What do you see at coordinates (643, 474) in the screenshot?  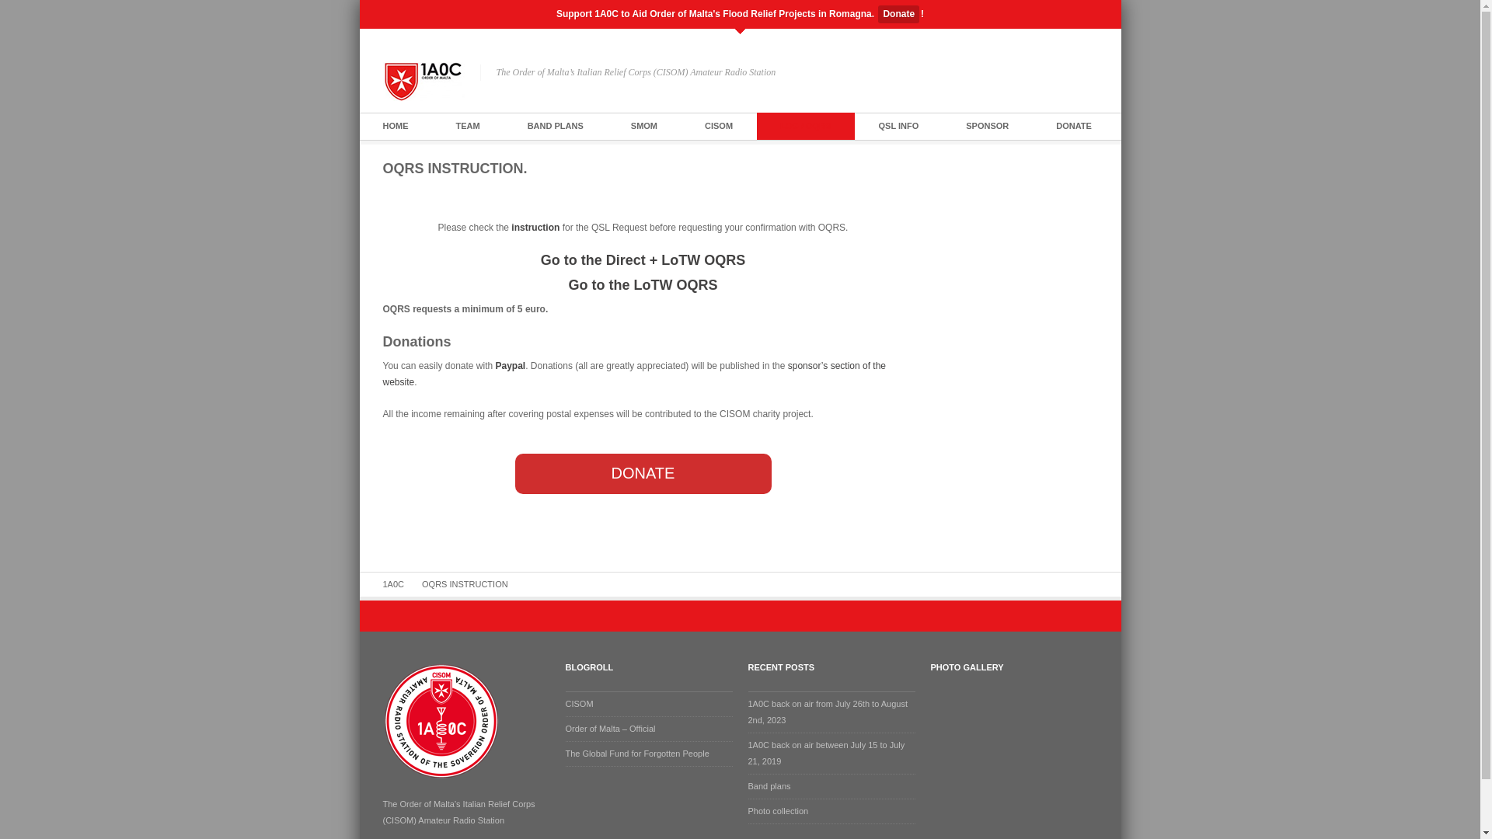 I see `DONATE` at bounding box center [643, 474].